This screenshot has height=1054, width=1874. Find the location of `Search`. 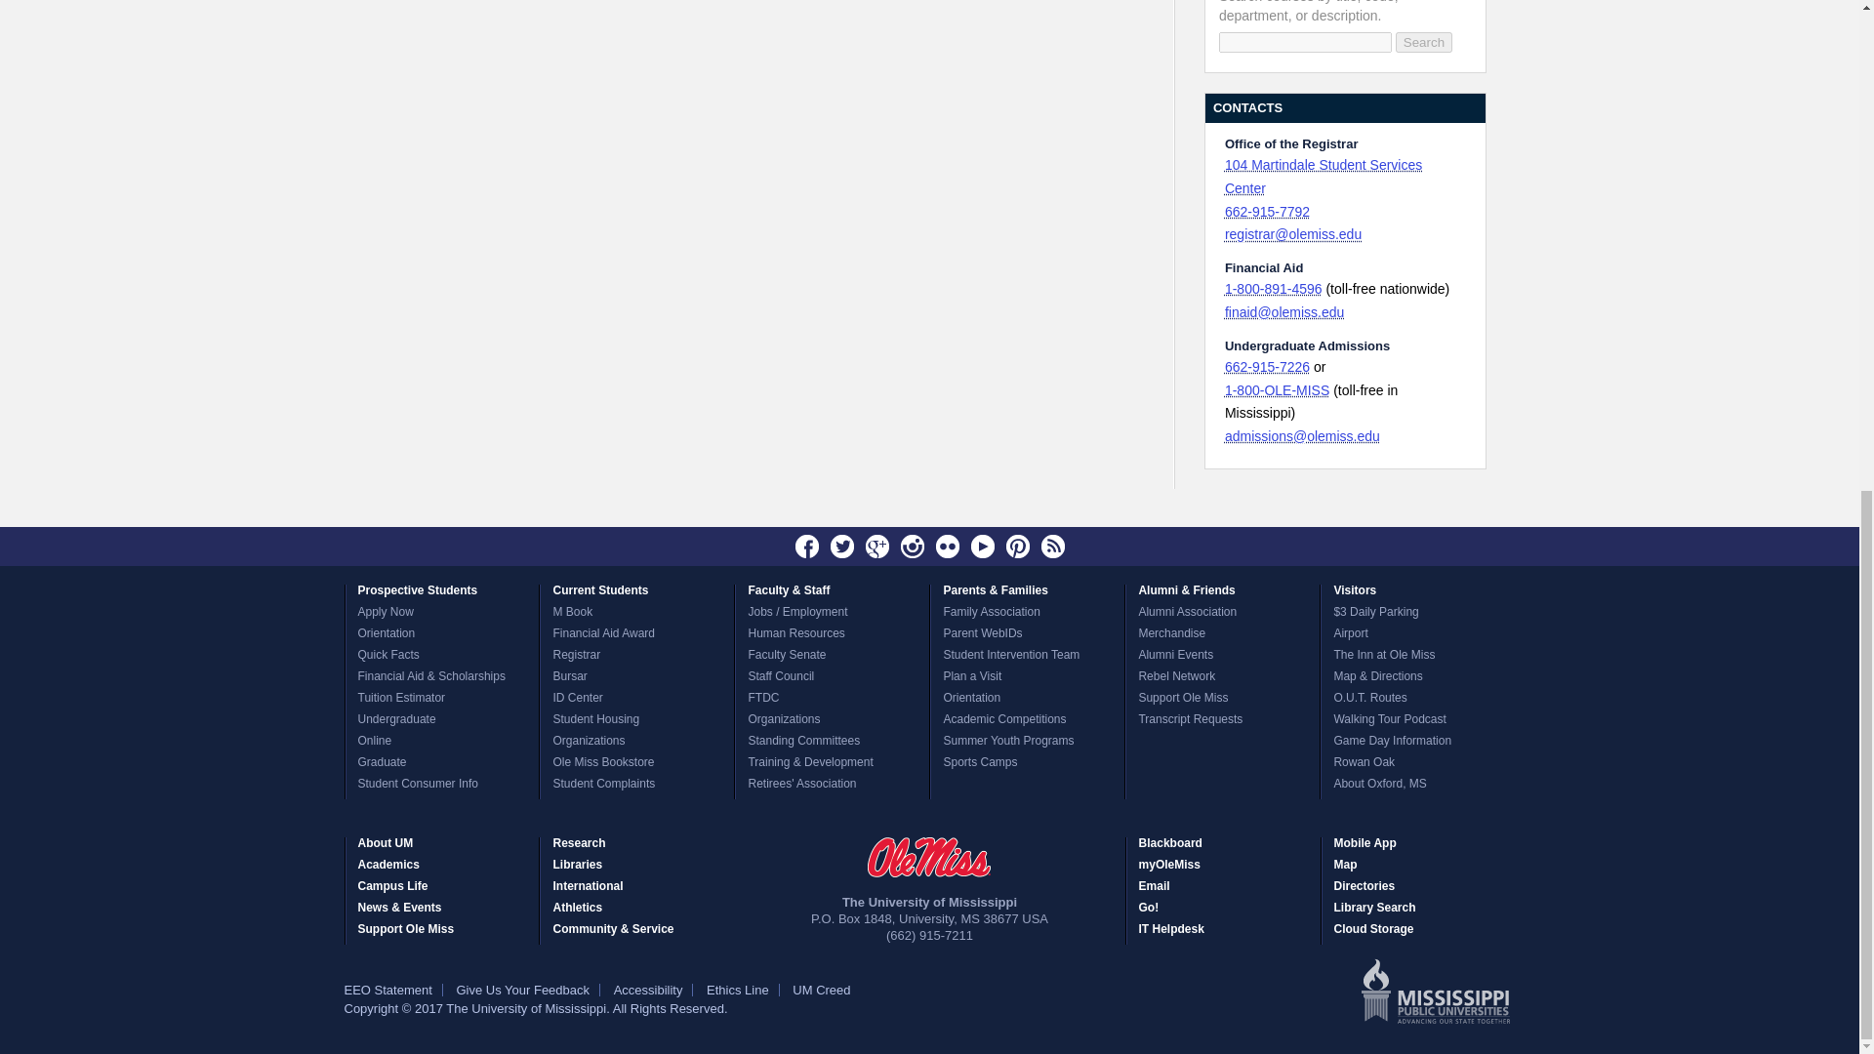

Search is located at coordinates (1424, 43).